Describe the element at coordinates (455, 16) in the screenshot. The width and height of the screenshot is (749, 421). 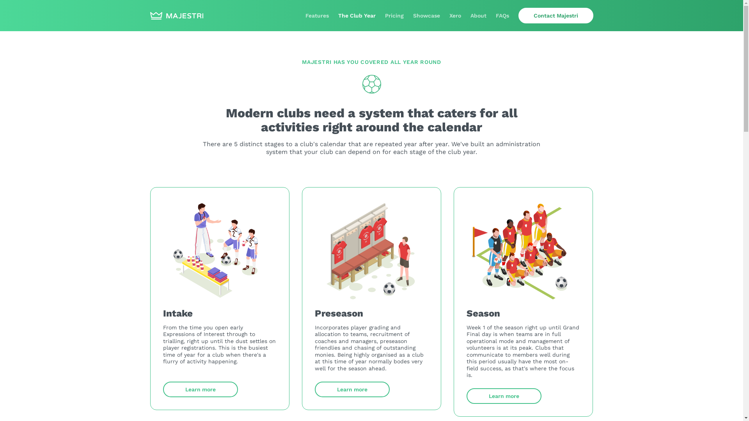
I see `Xero` at that location.